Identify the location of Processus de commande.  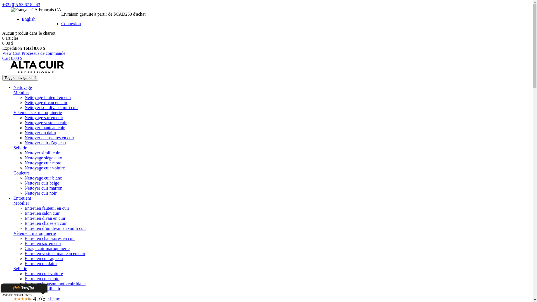
(43, 53).